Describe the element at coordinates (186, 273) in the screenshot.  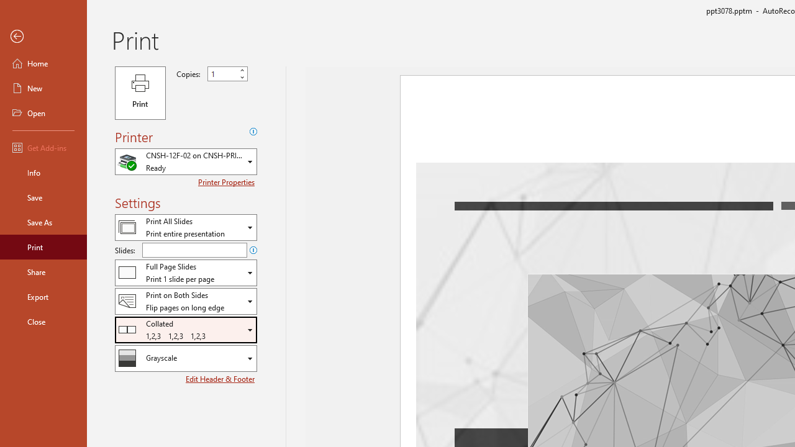
I see `Slides and Handouts` at that location.